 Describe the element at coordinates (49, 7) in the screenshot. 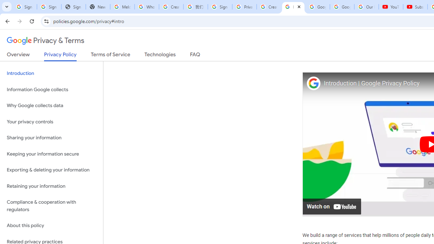

I see `Sign in - Google Accounts` at that location.